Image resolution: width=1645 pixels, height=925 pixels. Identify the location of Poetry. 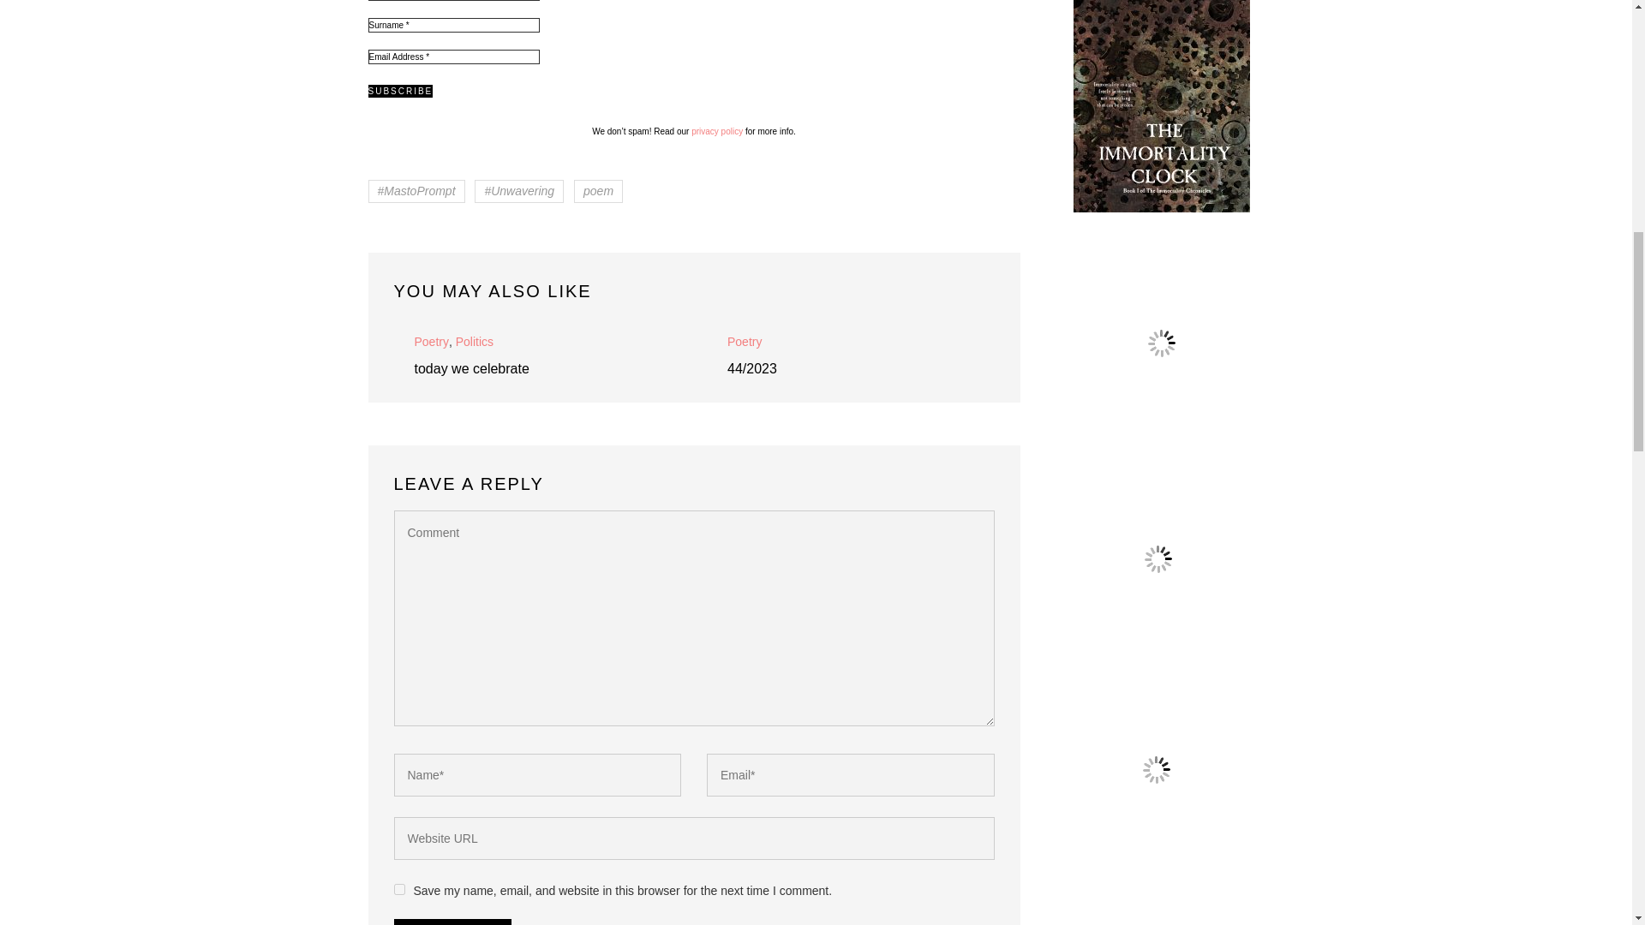
(744, 341).